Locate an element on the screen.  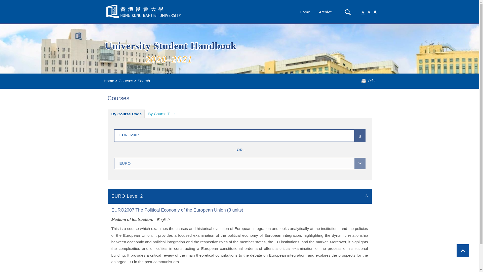
EURO2007 is located at coordinates (227, 134).